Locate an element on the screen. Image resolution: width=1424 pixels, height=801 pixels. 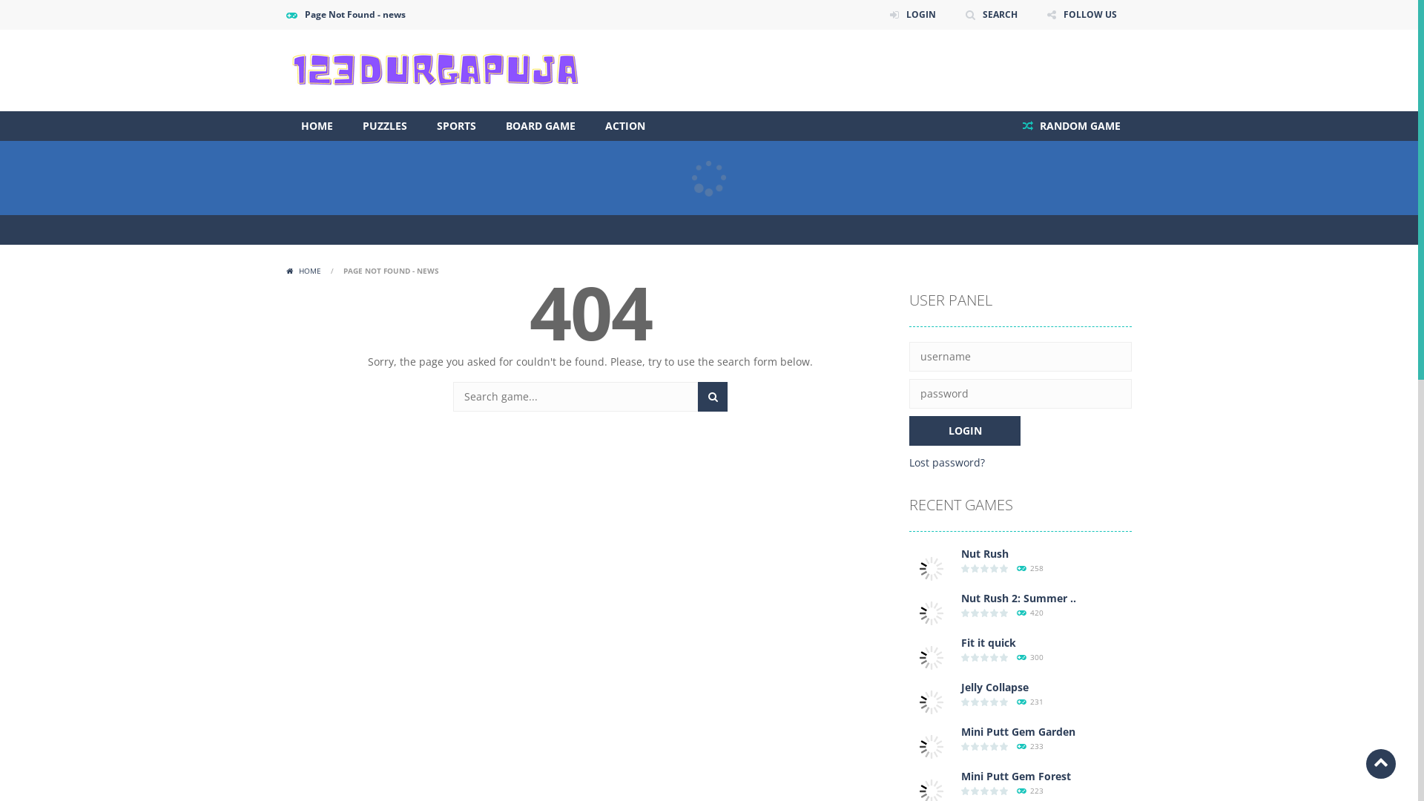
0 votes, average: 0.00 out of 5 is located at coordinates (966, 613).